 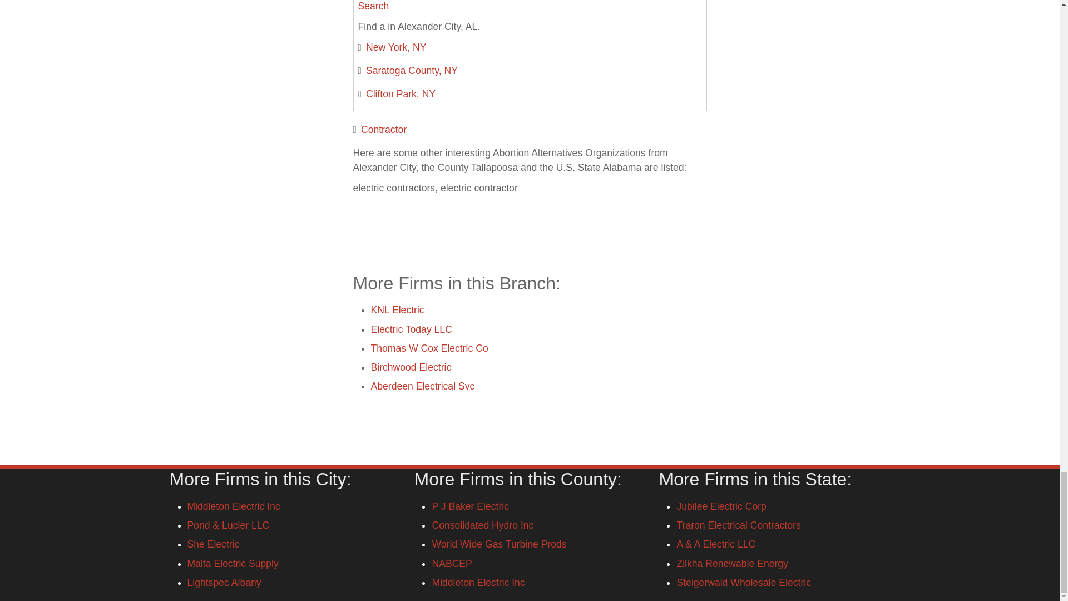 I want to click on Contractor, so click(x=384, y=129).